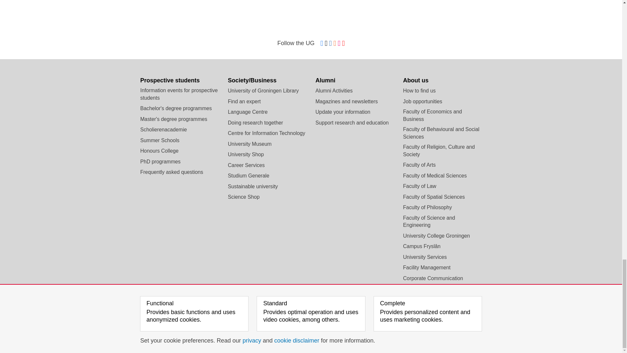  Describe the element at coordinates (330, 43) in the screenshot. I see `linkedin` at that location.